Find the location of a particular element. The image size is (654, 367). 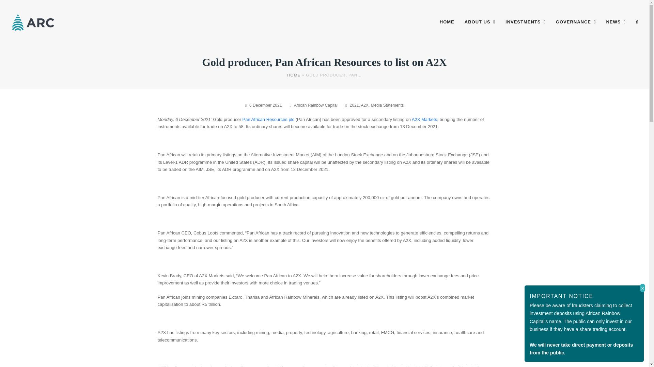

ABOUT US is located at coordinates (480, 22).